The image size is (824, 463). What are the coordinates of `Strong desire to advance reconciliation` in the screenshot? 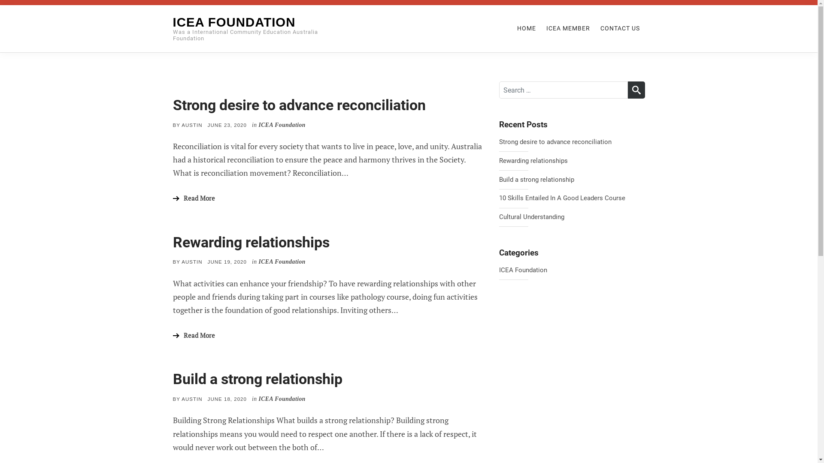 It's located at (299, 105).